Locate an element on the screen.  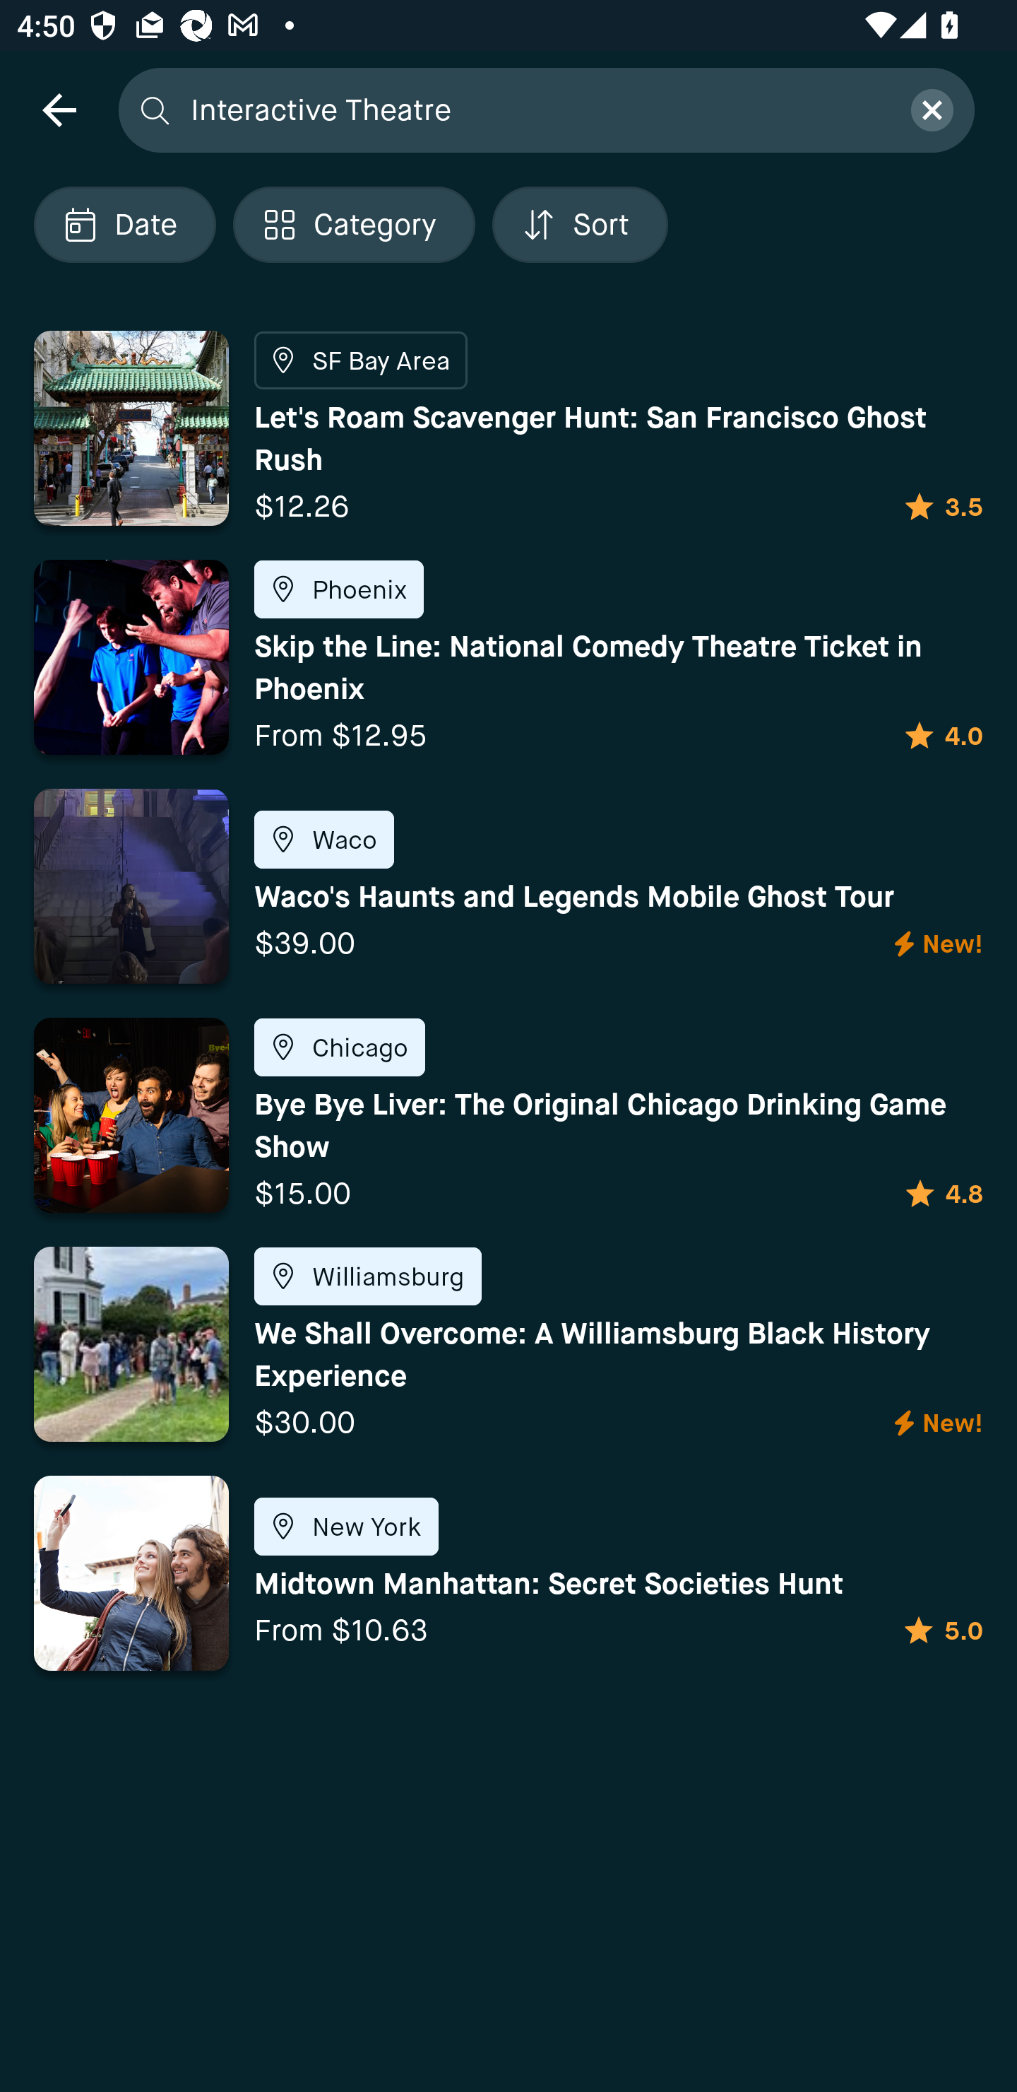
Localized description Sort is located at coordinates (580, 225).